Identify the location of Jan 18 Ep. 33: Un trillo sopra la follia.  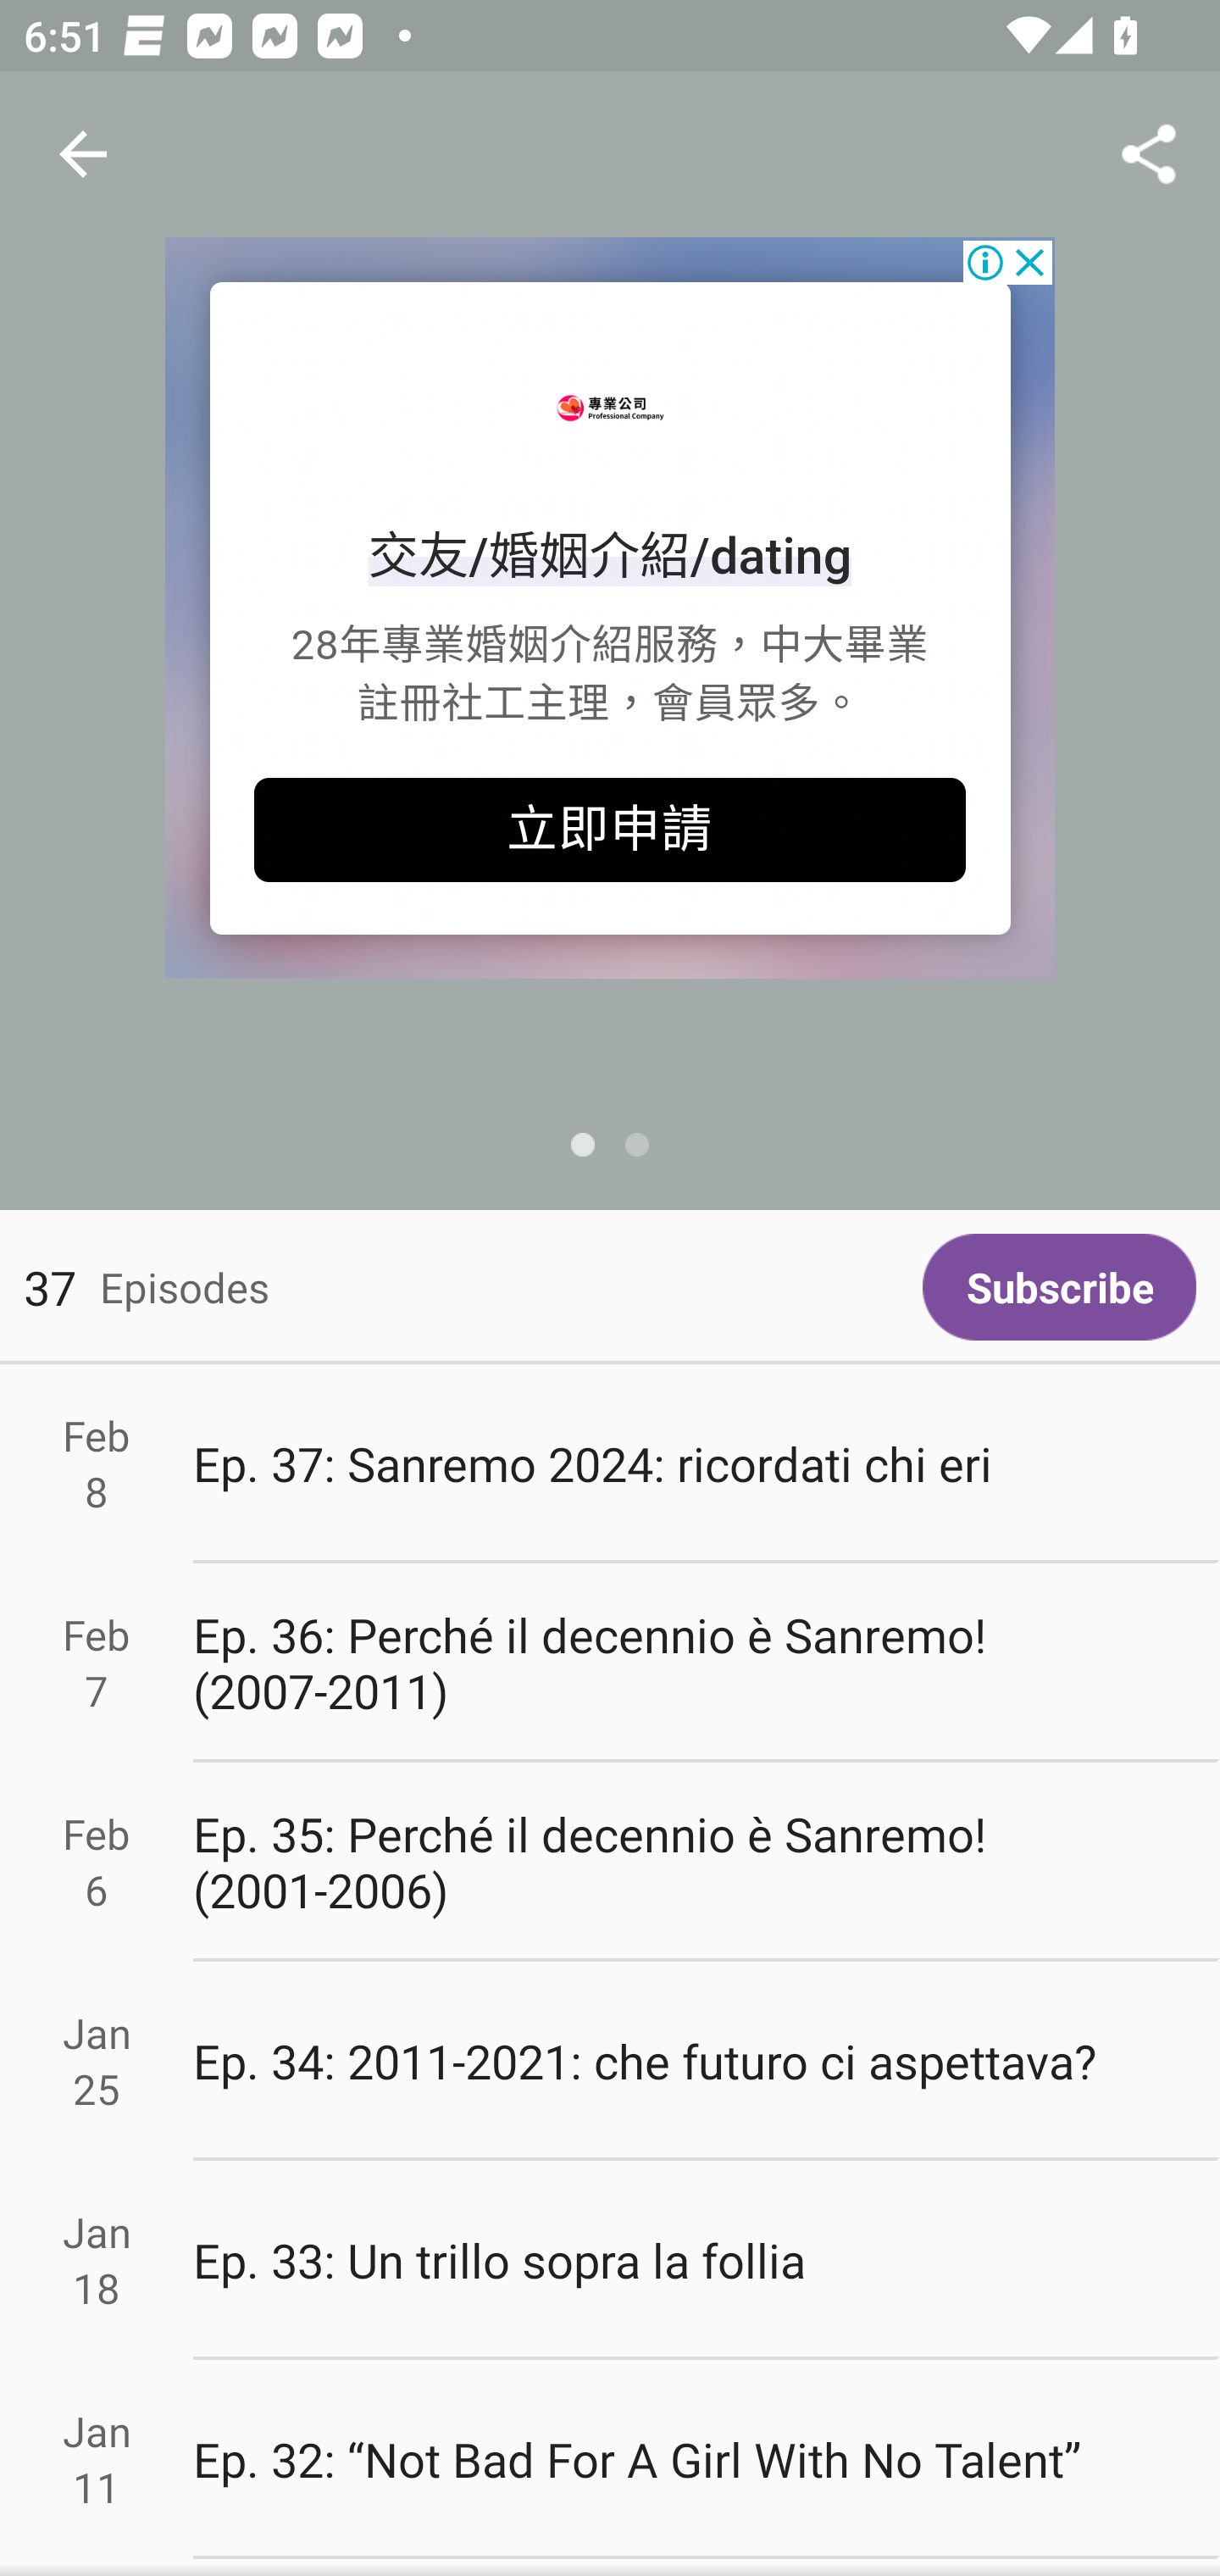
(610, 2260).